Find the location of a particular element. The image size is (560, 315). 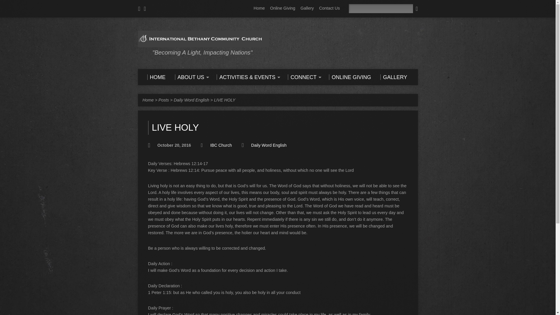

GALLERY is located at coordinates (393, 77).